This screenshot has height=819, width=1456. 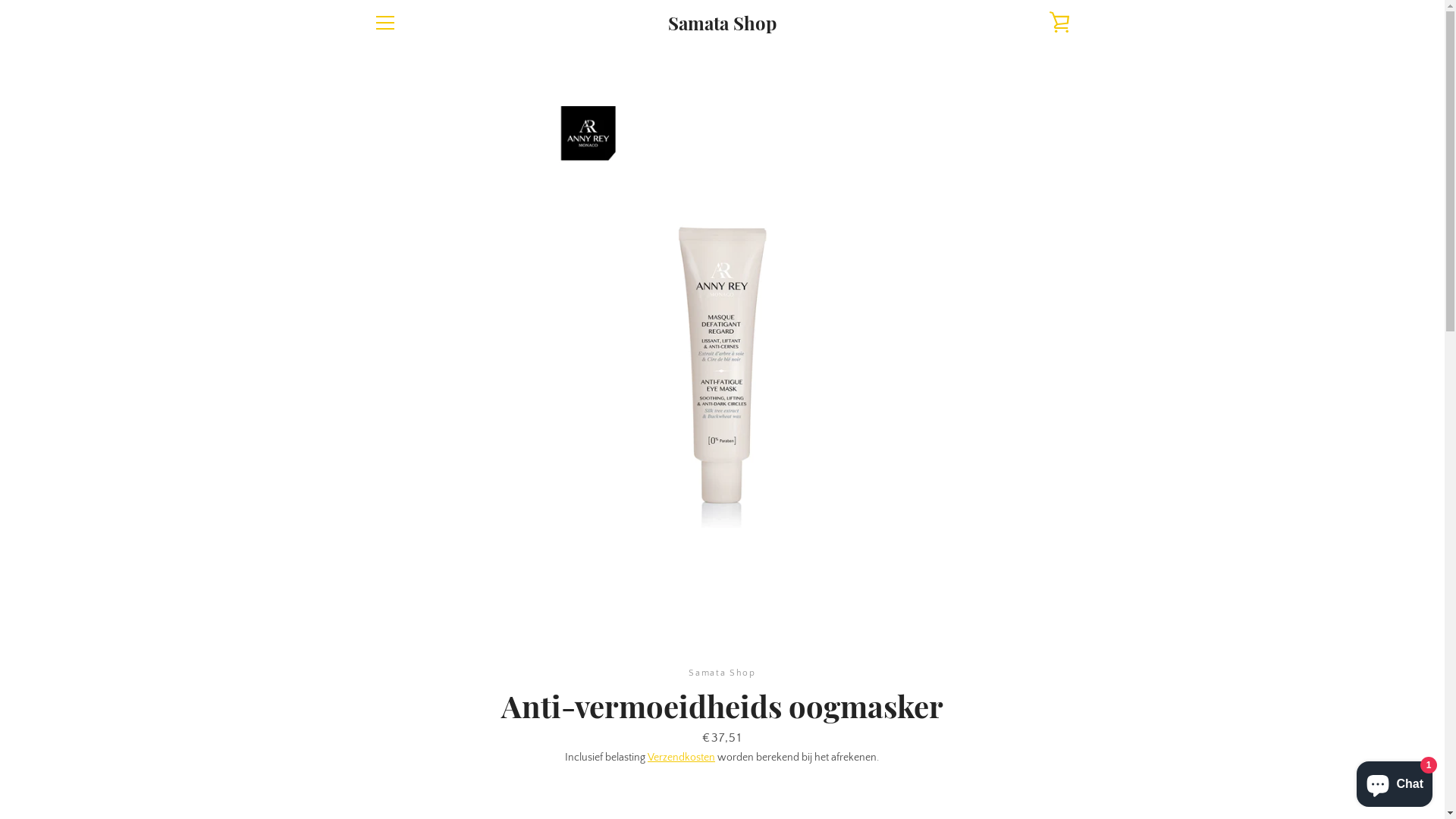 What do you see at coordinates (393, 631) in the screenshot?
I see `SAMATA` at bounding box center [393, 631].